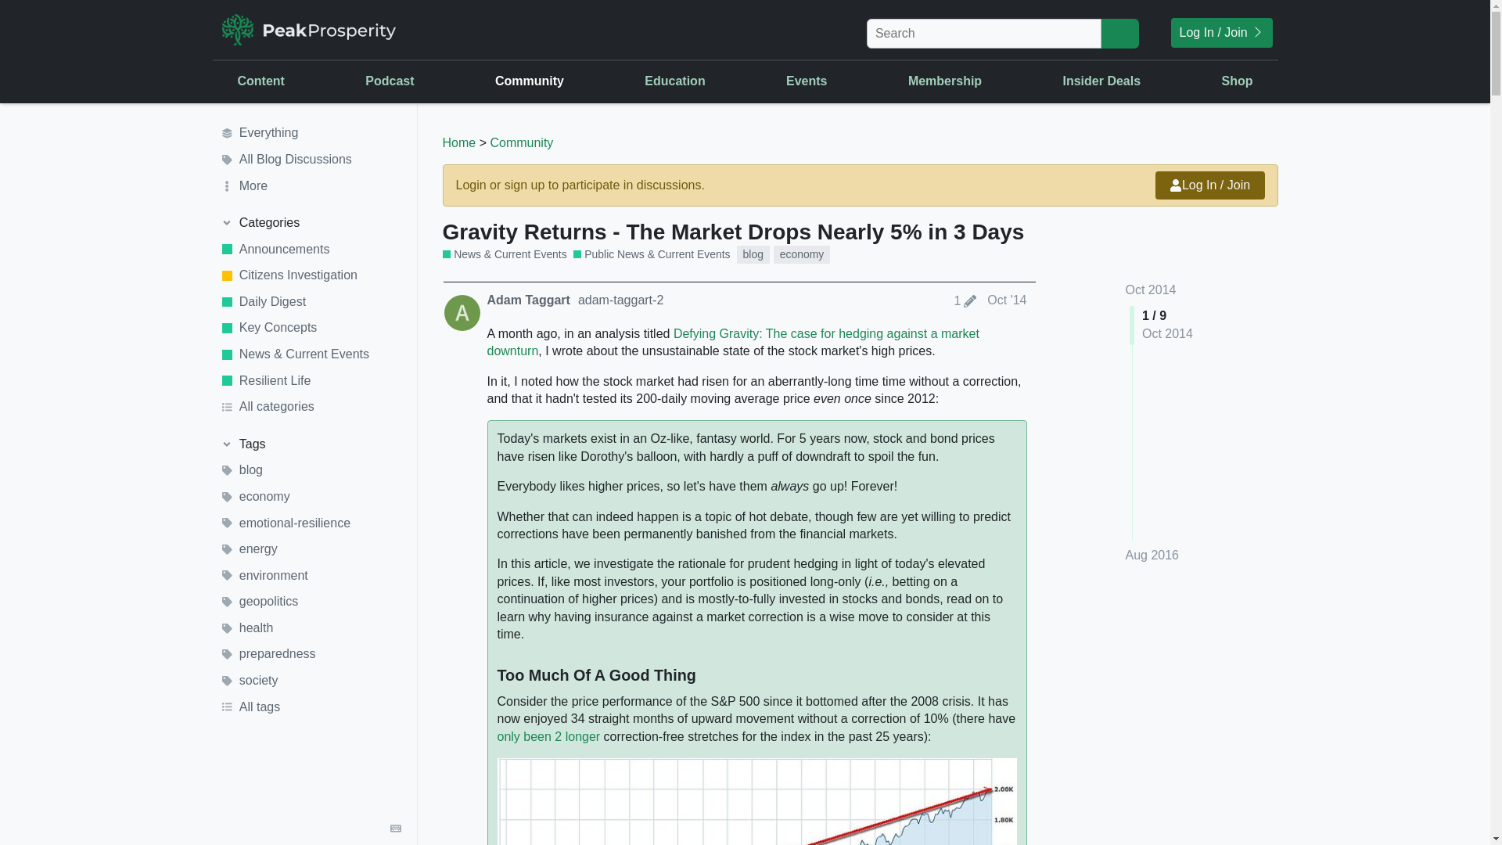  I want to click on blog, so click(753, 254).